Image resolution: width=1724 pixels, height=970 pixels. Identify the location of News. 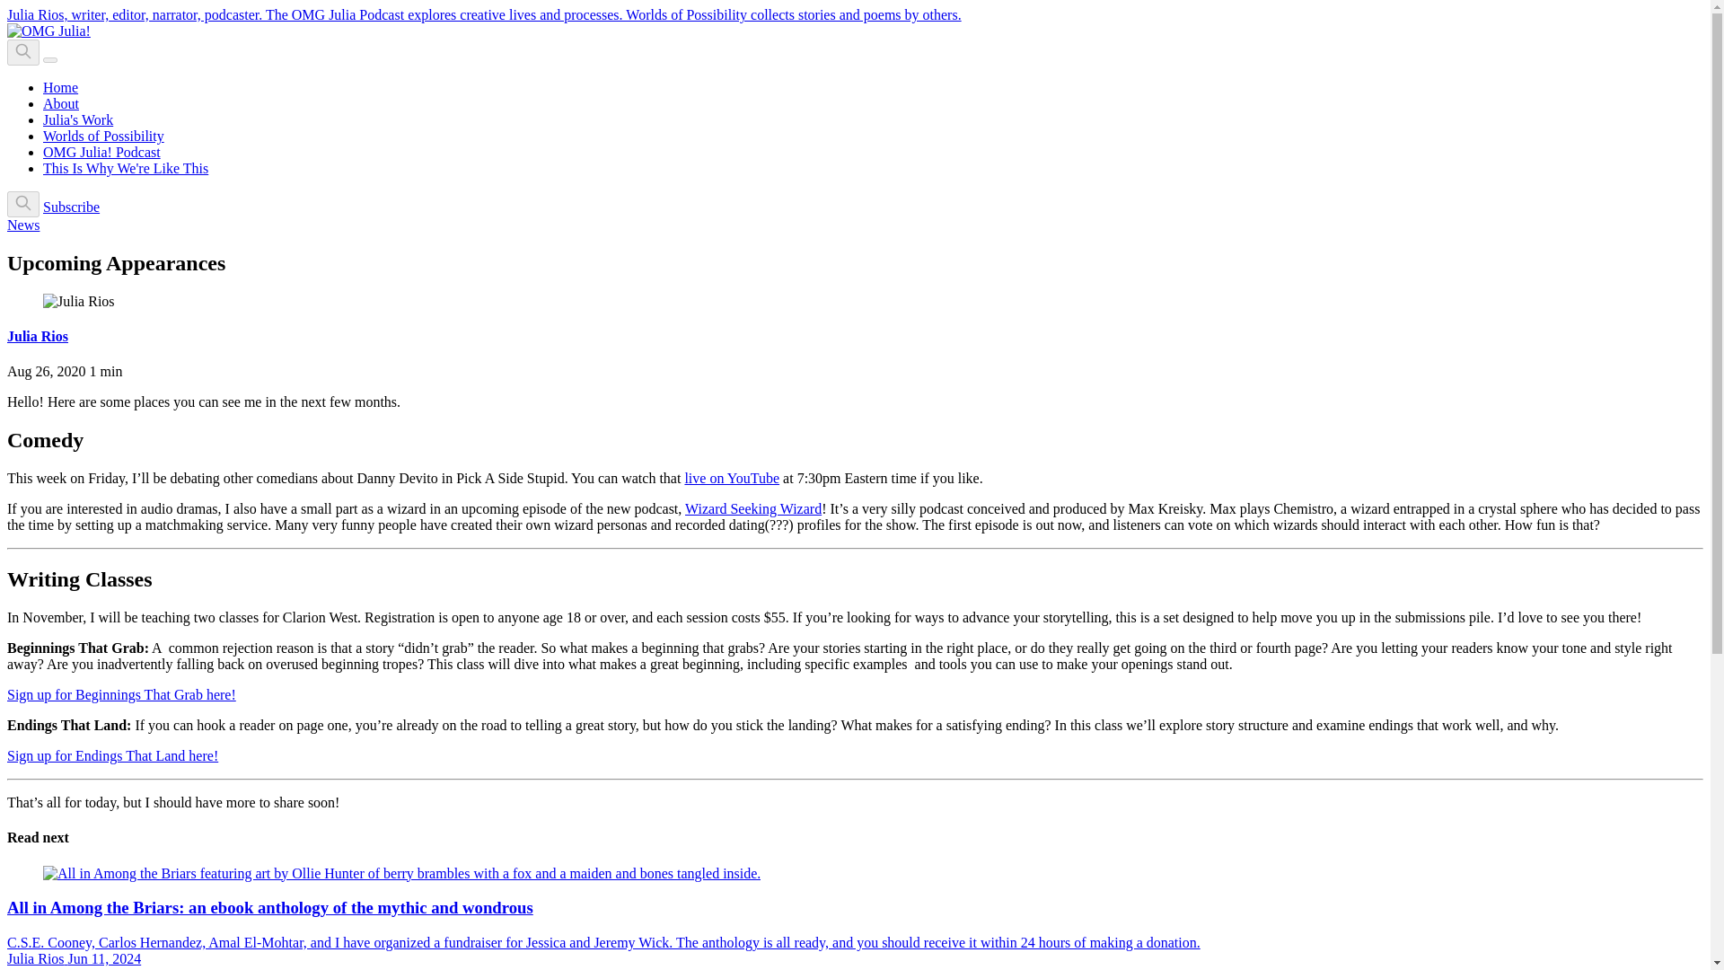
(23, 225).